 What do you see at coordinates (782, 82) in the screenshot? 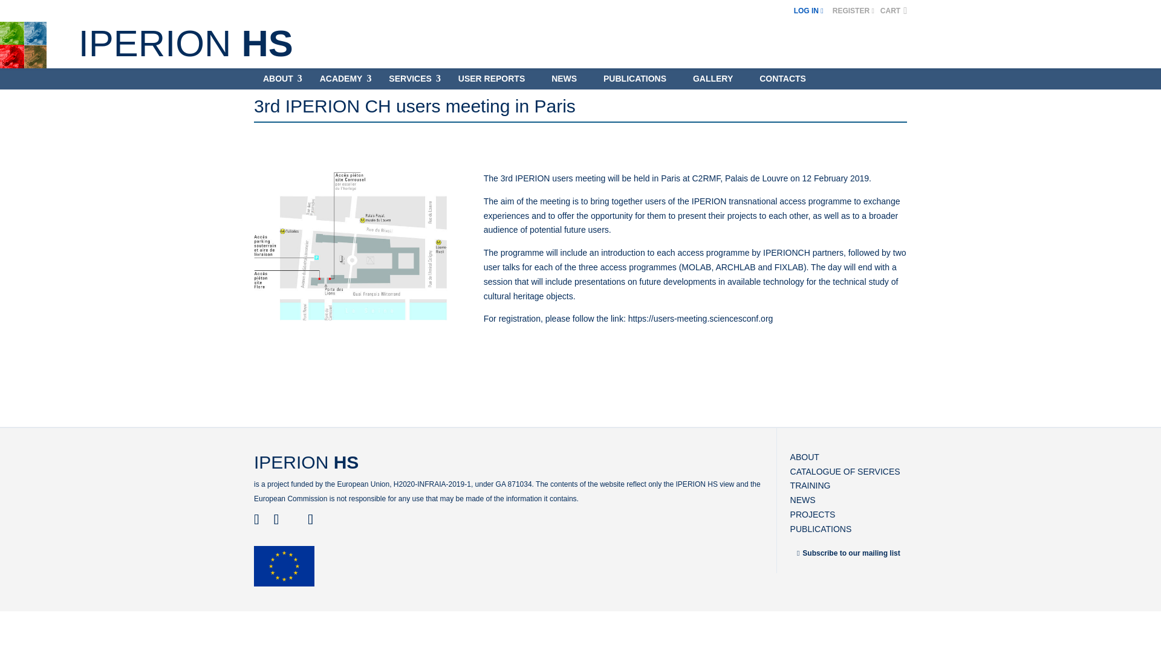
I see `CONTACTS` at bounding box center [782, 82].